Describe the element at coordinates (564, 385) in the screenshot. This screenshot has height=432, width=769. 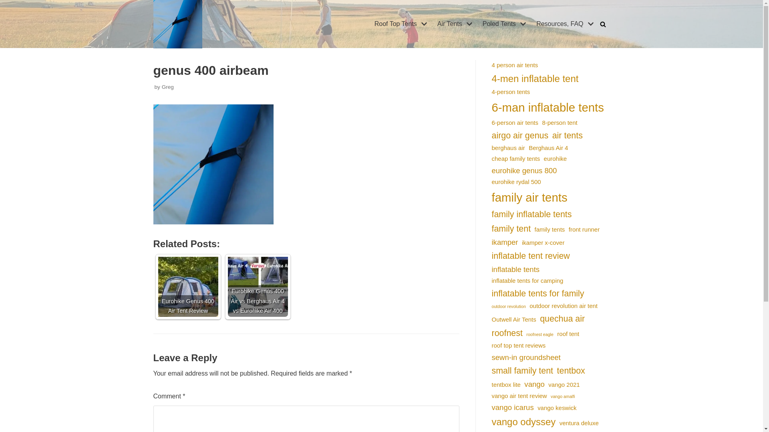
I see `vango 2021` at that location.